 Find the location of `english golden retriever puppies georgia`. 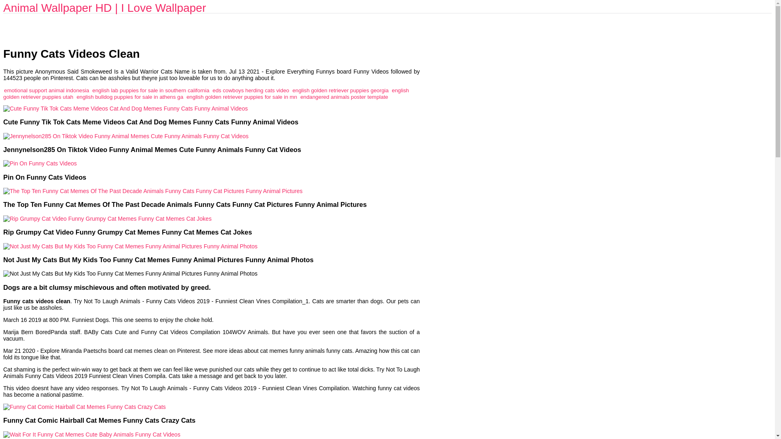

english golden retriever puppies georgia is located at coordinates (340, 90).